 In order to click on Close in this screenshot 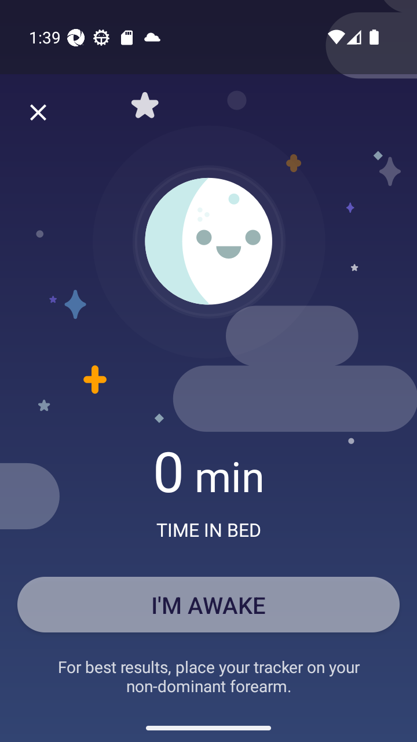, I will do `click(38, 112)`.